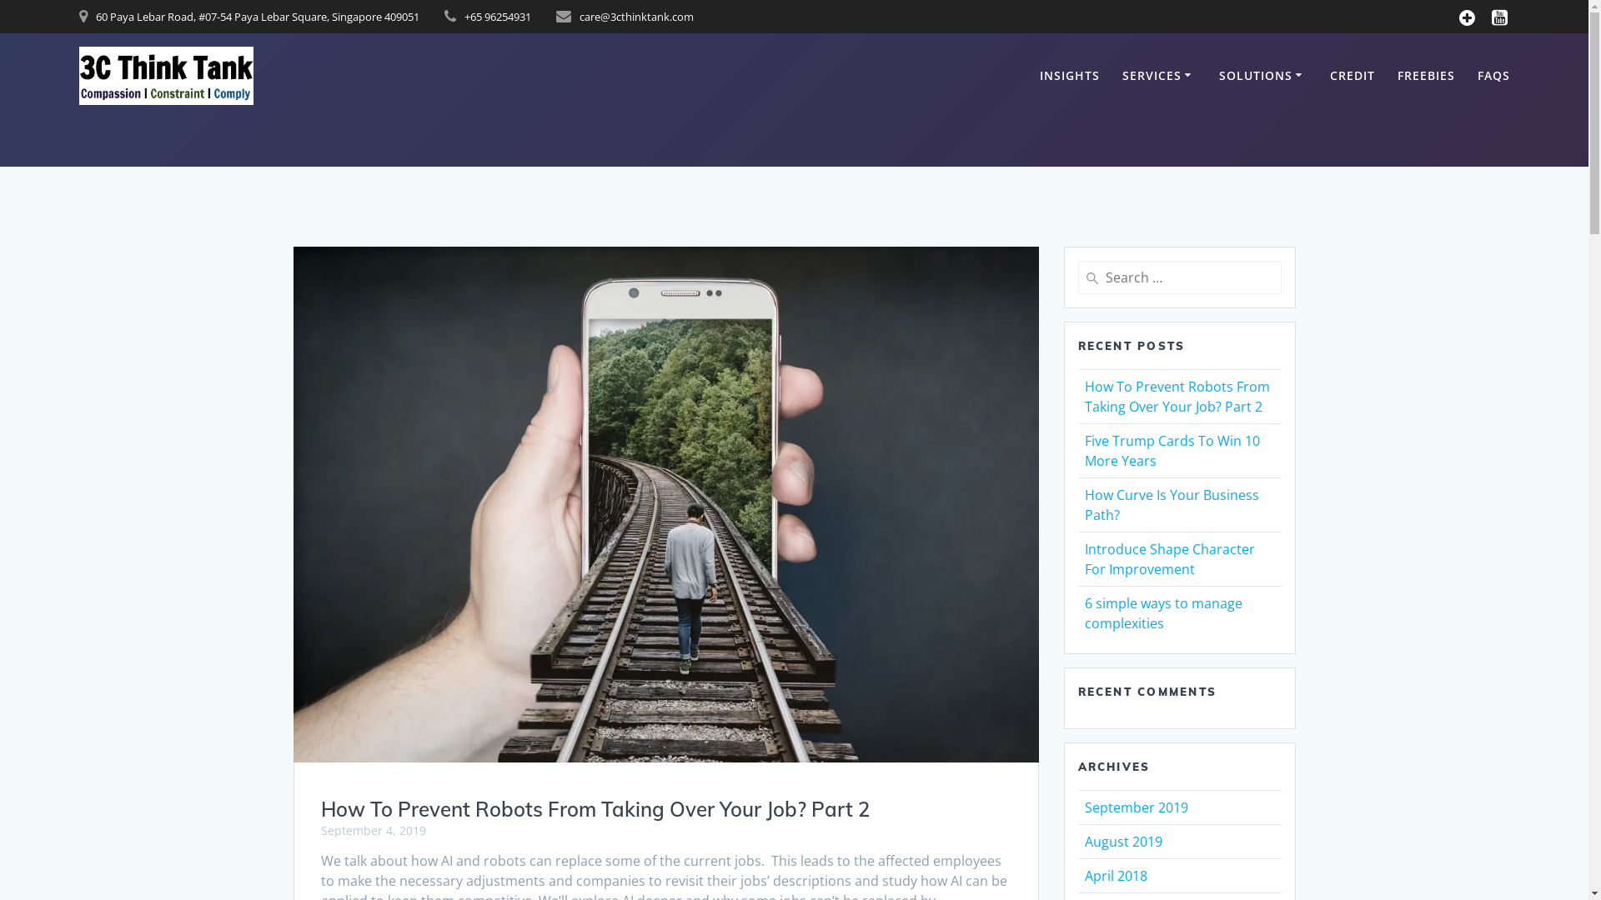  I want to click on INSIGHTS, so click(1070, 76).